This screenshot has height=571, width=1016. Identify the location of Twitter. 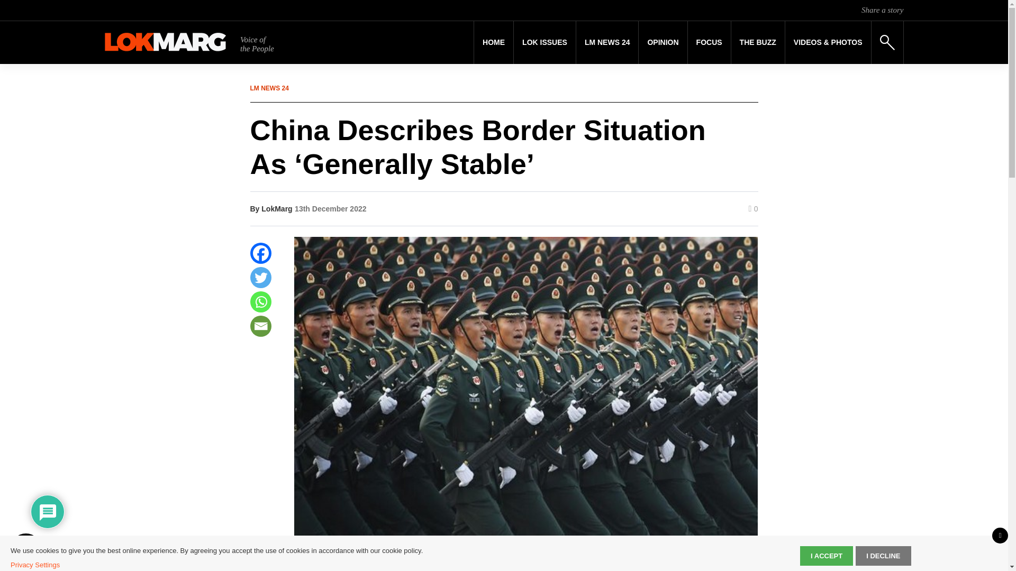
(260, 278).